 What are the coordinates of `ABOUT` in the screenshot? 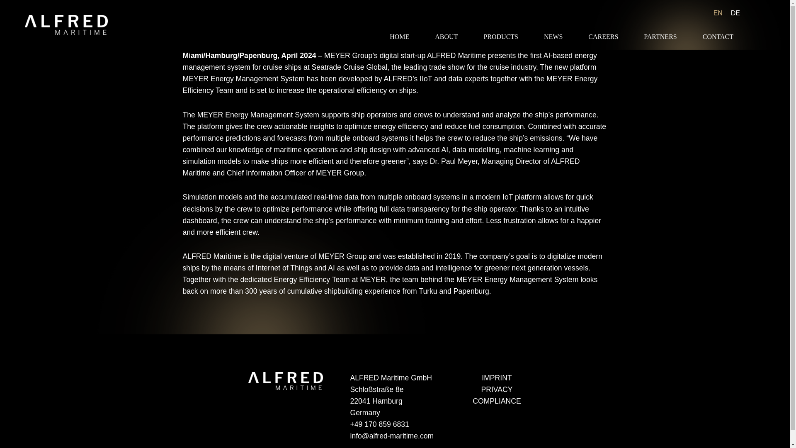 It's located at (446, 37).